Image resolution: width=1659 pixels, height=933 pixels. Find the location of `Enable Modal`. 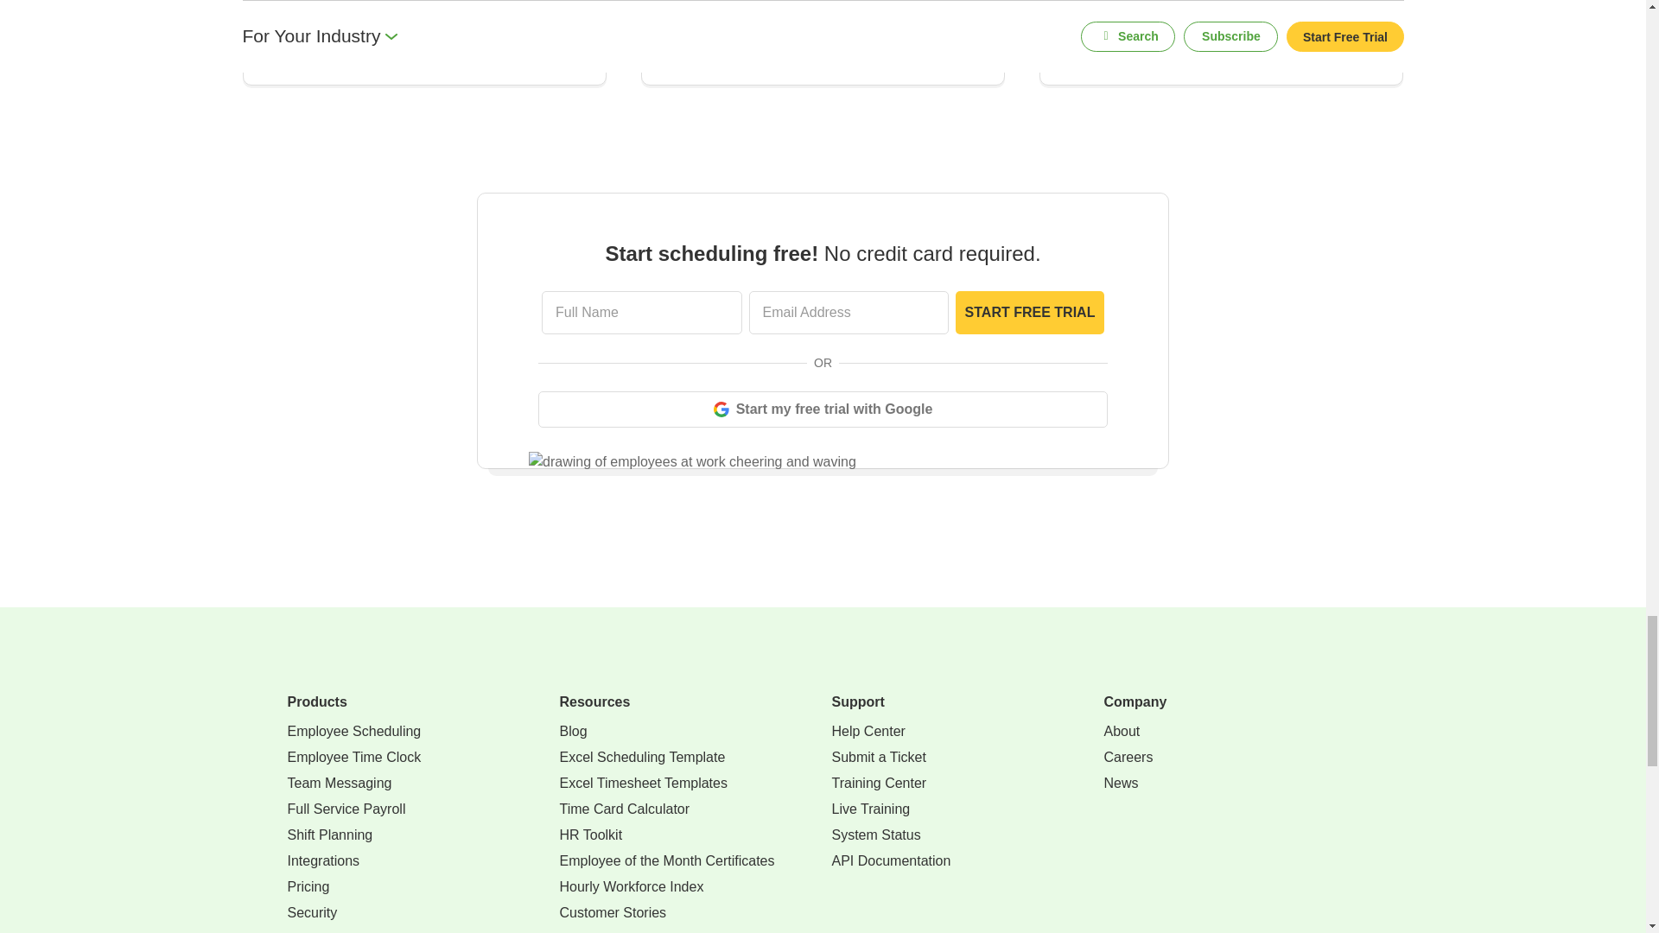

Enable Modal is located at coordinates (1030, 312).